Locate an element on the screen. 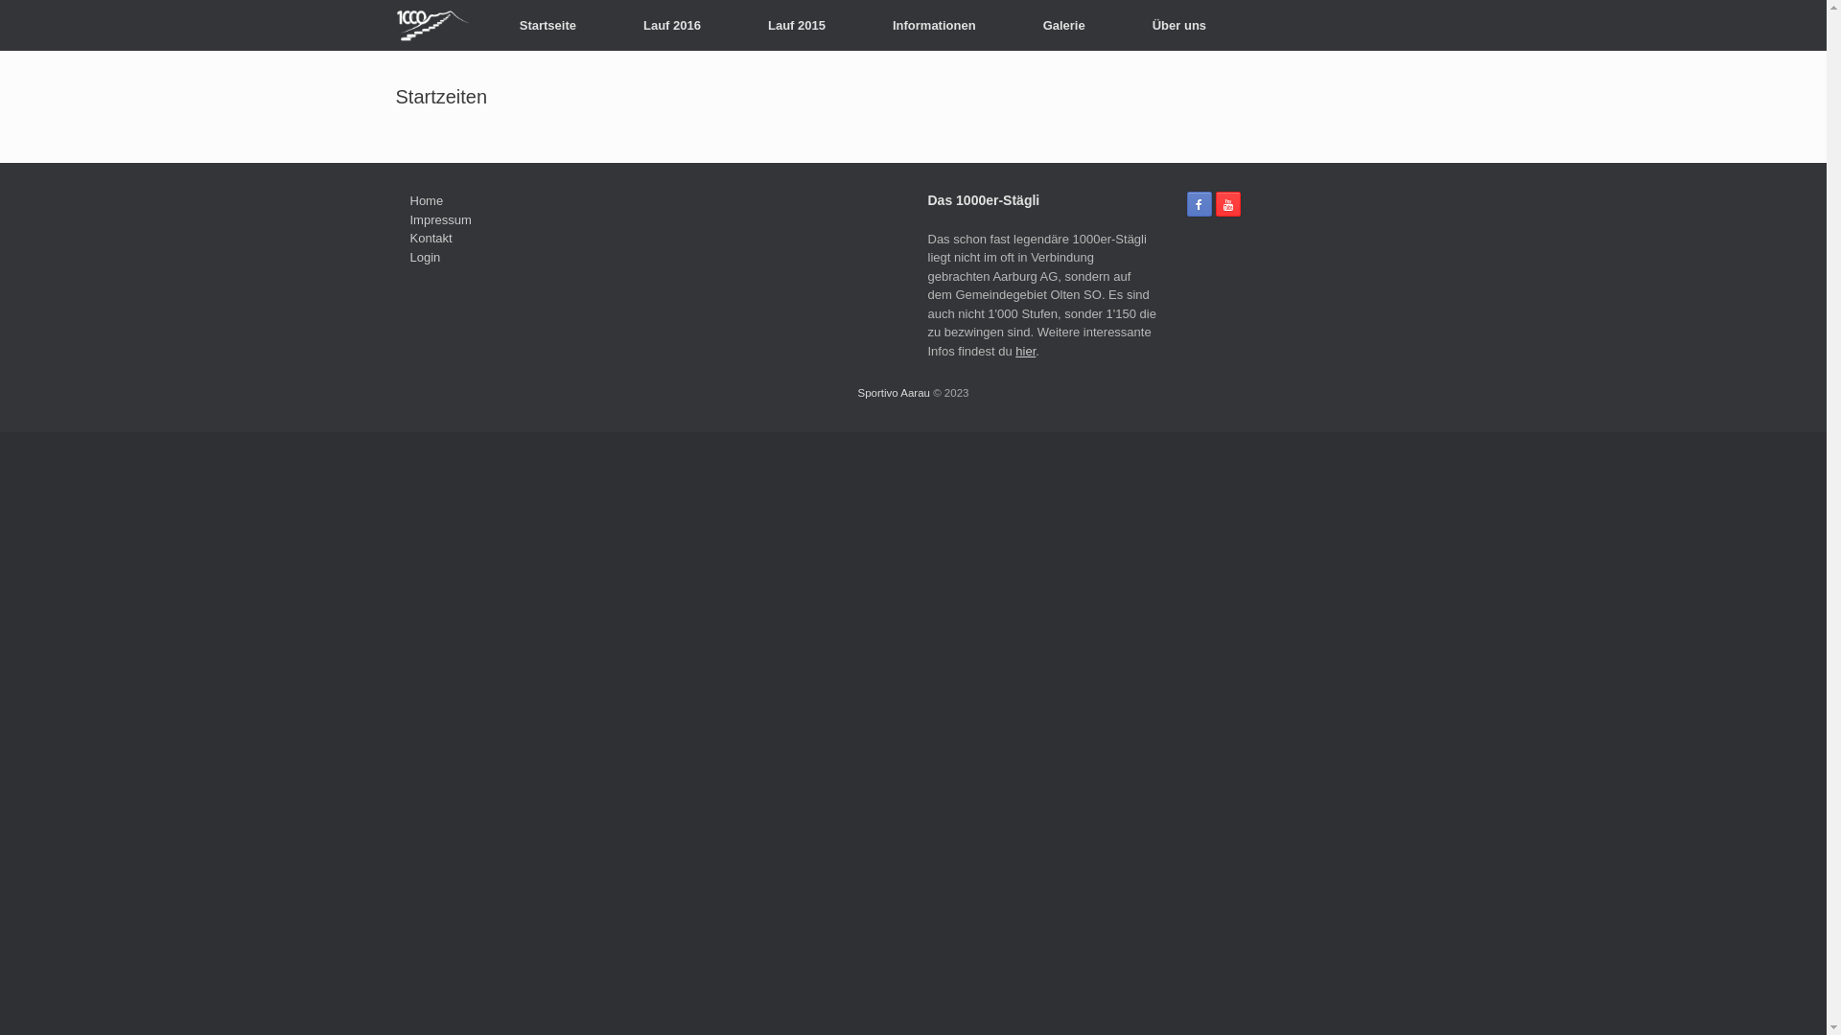 The image size is (1841, 1035). Home is located at coordinates (428, 201).